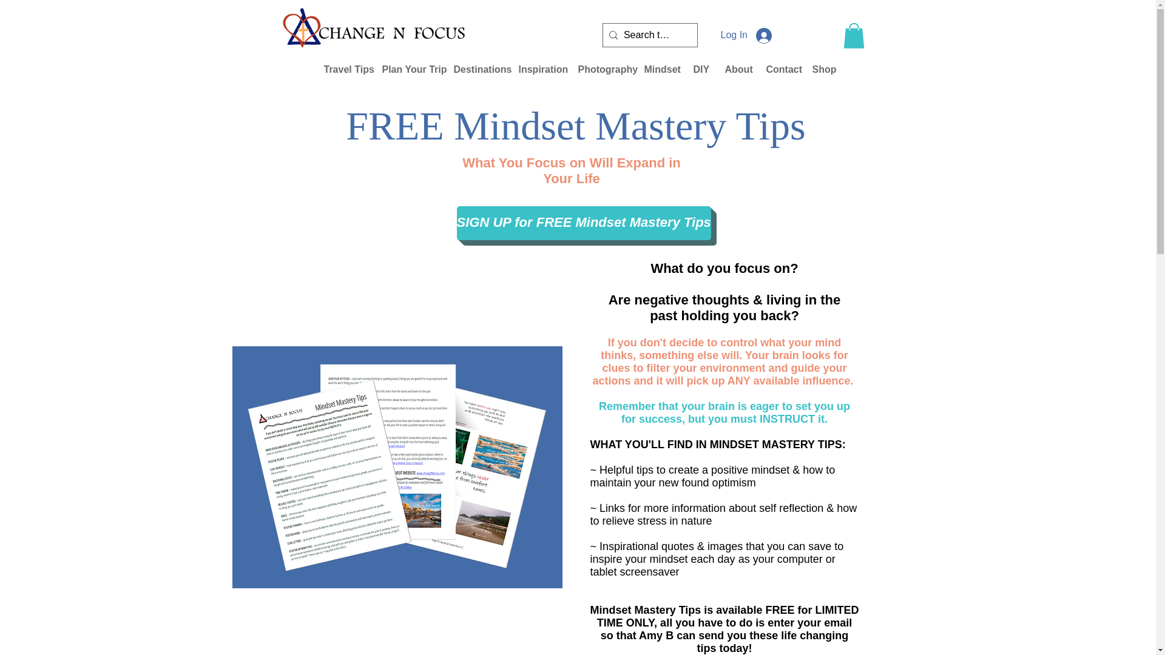 The image size is (1165, 655). What do you see at coordinates (822, 69) in the screenshot?
I see `Shop` at bounding box center [822, 69].